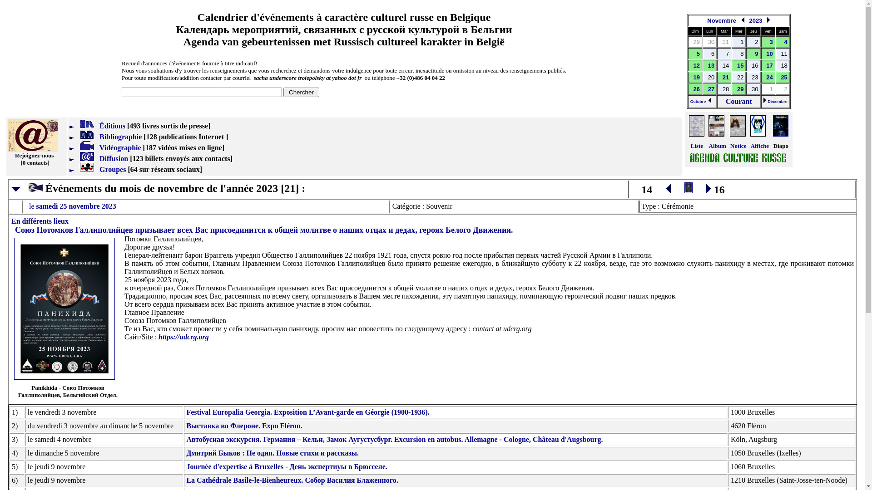 The width and height of the screenshot is (872, 490). What do you see at coordinates (701, 102) in the screenshot?
I see `Octobre ` at bounding box center [701, 102].